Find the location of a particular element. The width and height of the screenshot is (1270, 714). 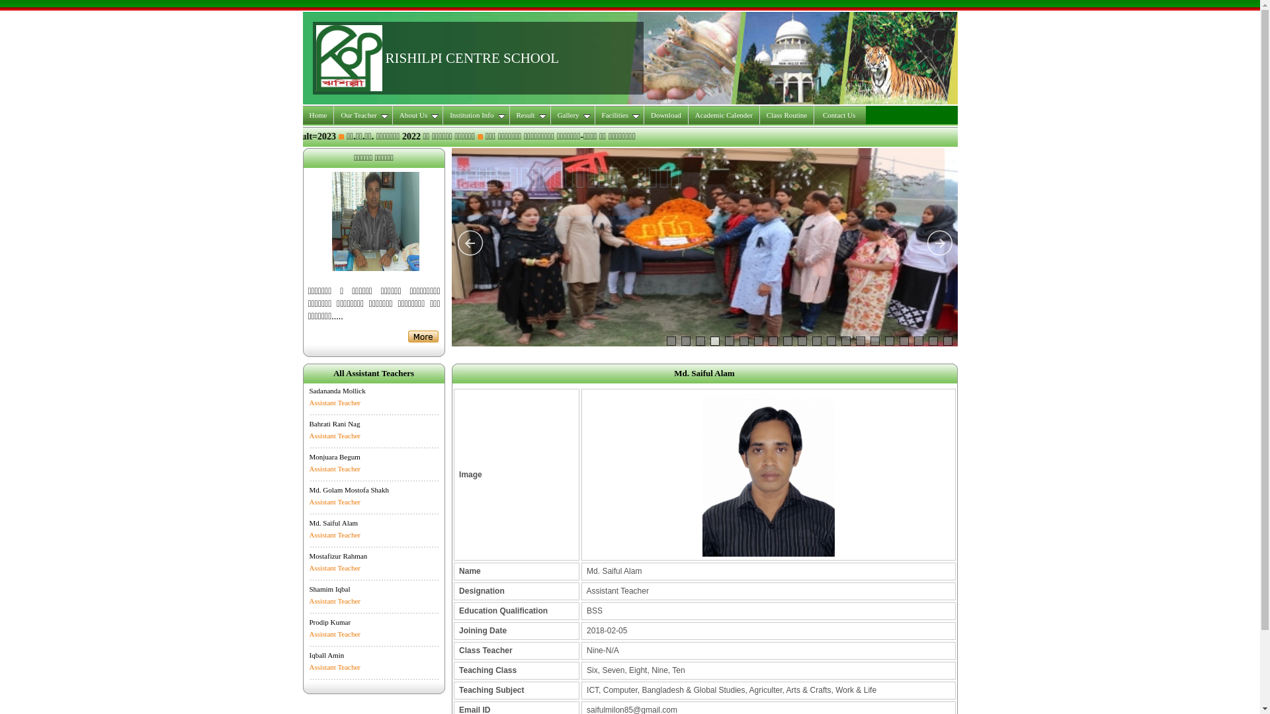

Institution Info is located at coordinates (476, 115).